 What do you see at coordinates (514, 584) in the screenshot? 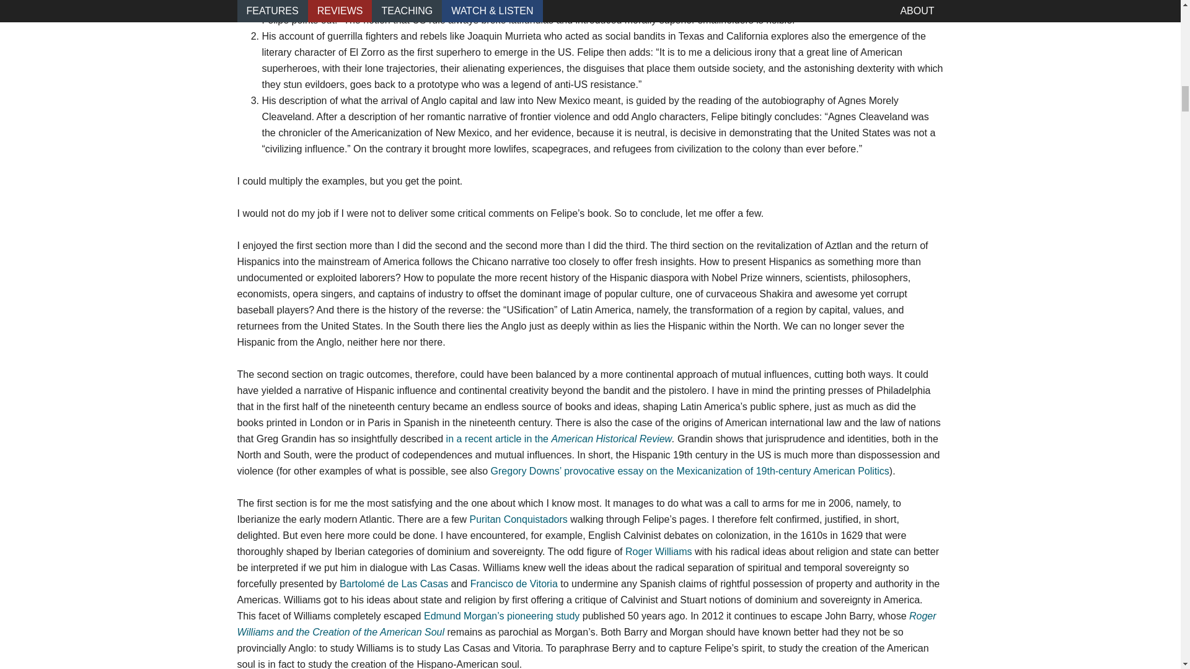
I see `Francisco de Vitoria` at bounding box center [514, 584].